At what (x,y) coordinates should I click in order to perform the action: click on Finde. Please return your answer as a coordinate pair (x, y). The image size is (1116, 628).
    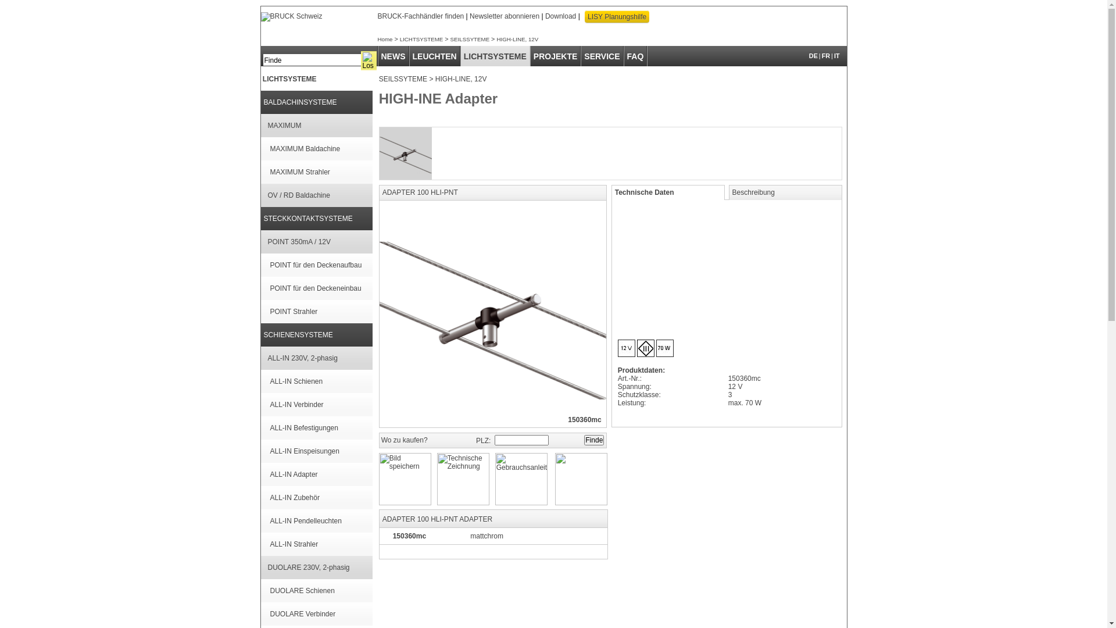
    Looking at the image, I should click on (594, 440).